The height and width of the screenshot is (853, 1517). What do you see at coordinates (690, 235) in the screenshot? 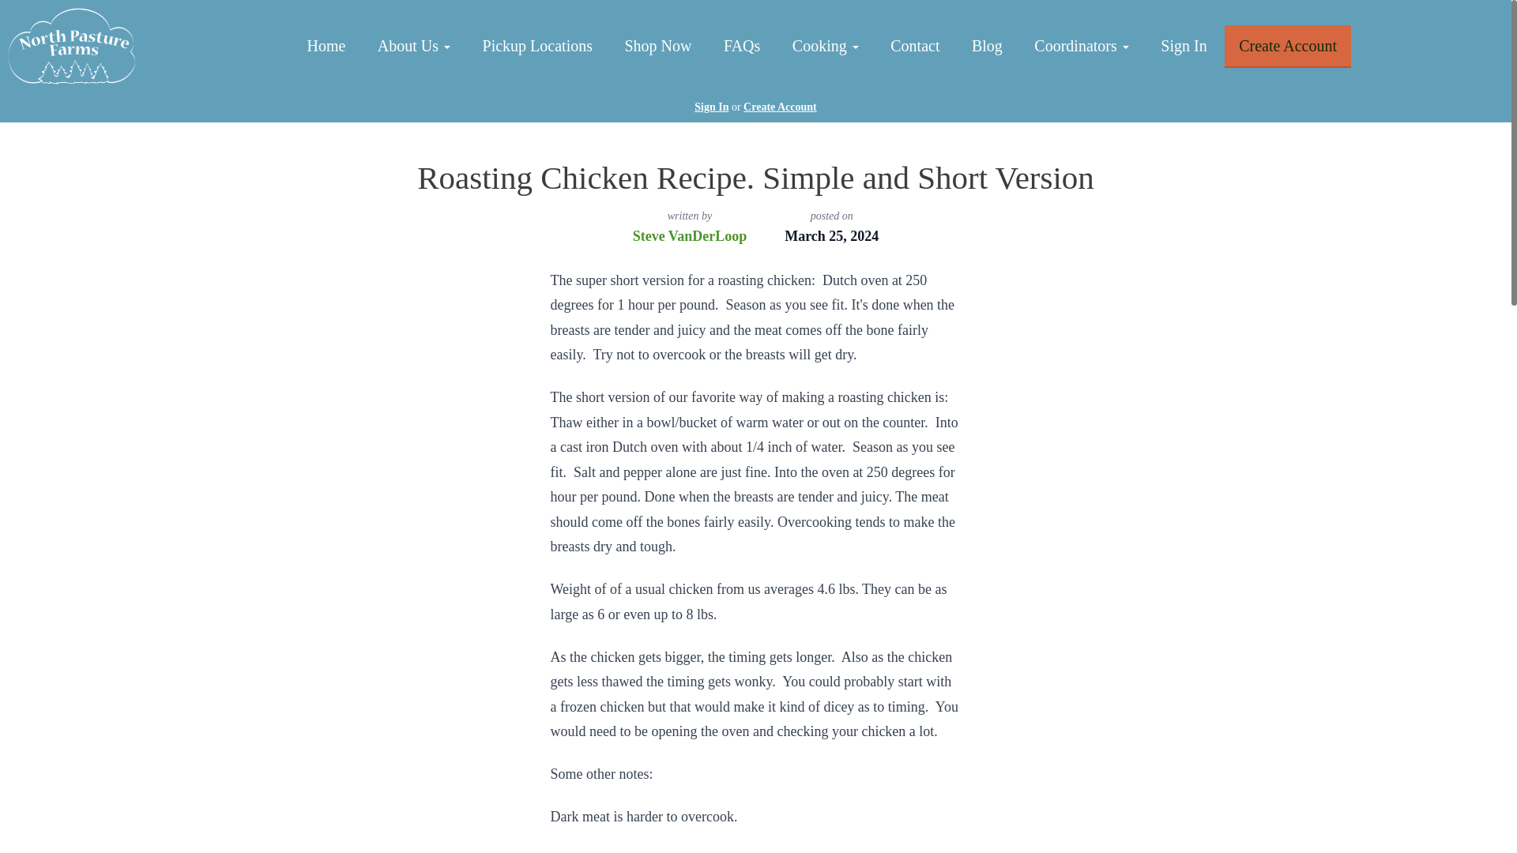
I see `Steve VanDerLoop` at bounding box center [690, 235].